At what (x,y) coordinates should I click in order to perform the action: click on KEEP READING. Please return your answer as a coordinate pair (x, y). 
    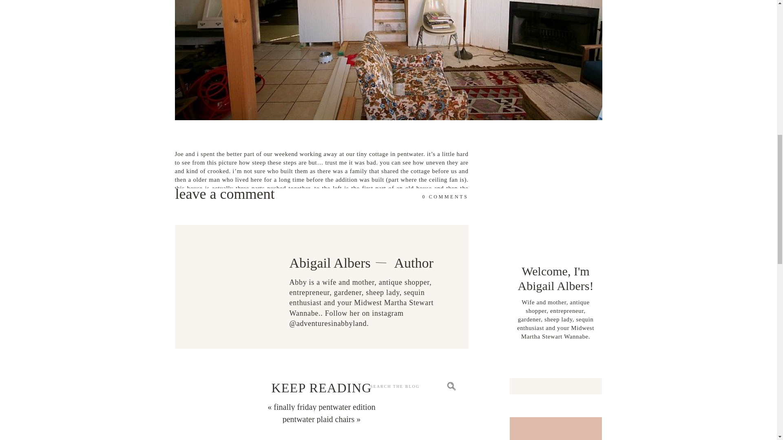
    Looking at the image, I should click on (321, 386).